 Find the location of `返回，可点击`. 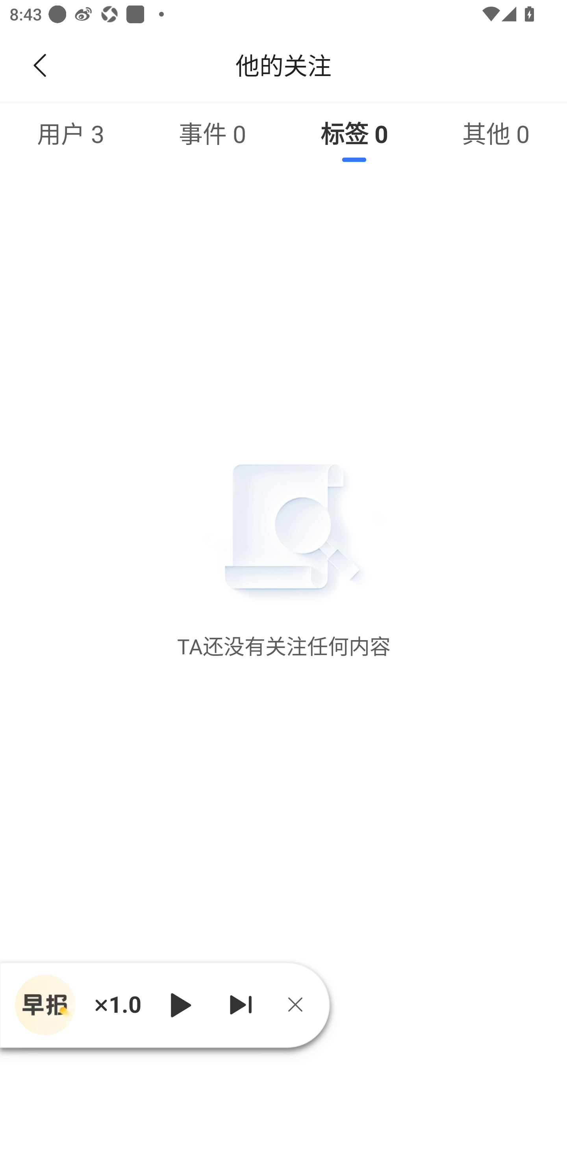

返回，可点击 is located at coordinates (37, 65).